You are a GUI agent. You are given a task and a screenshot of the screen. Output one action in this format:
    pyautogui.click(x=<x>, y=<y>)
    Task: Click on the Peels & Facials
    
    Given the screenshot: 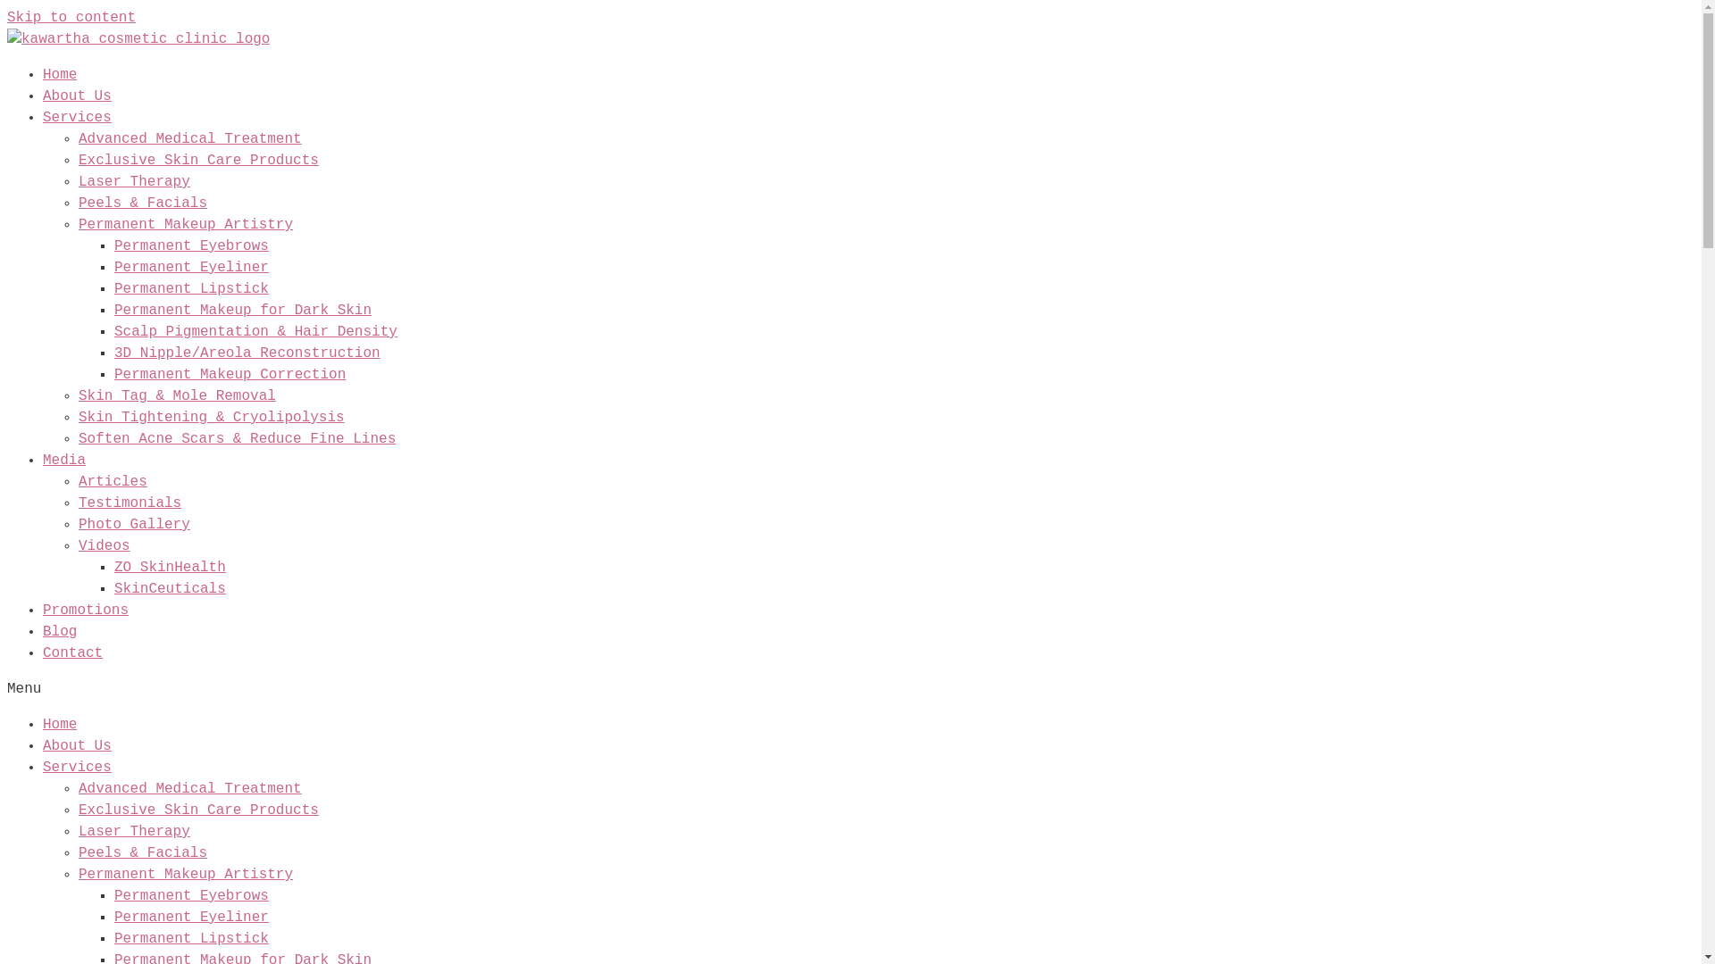 What is the action you would take?
    pyautogui.click(x=143, y=204)
    